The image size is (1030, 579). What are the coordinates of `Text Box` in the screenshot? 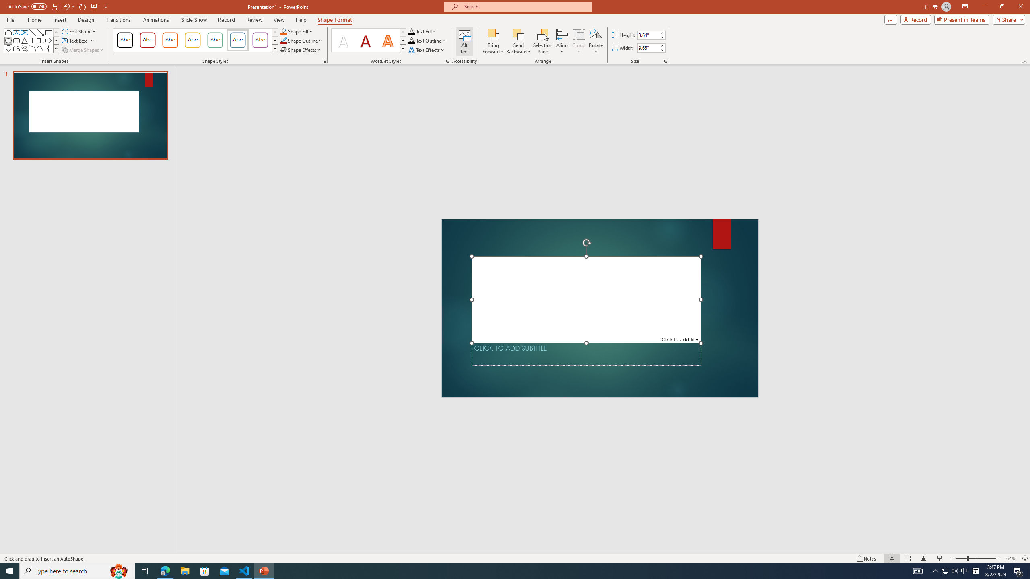 It's located at (16, 32).